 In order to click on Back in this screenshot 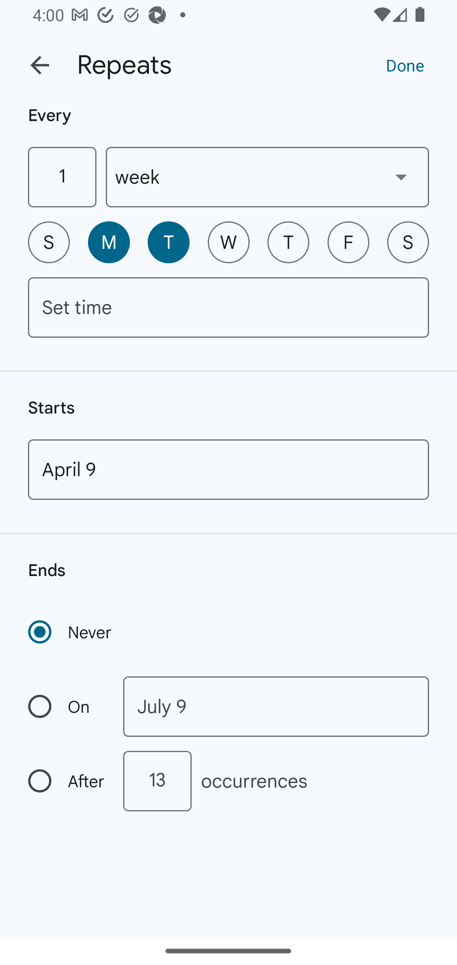, I will do `click(40, 65)`.